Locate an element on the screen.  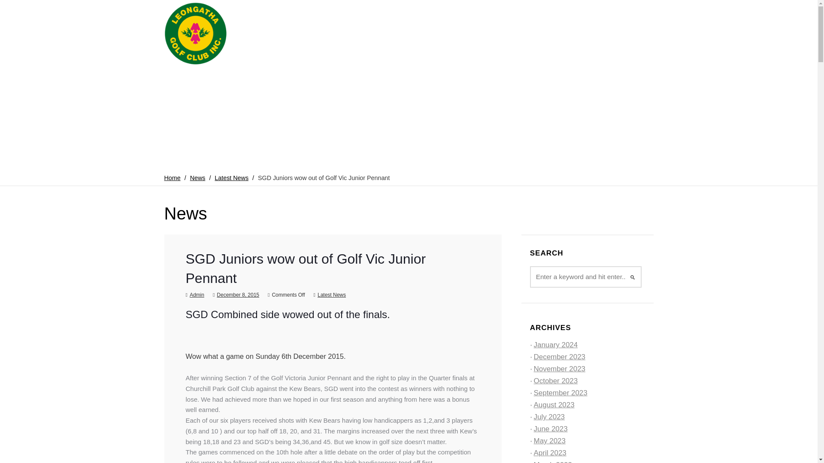
Go to News. is located at coordinates (197, 178).